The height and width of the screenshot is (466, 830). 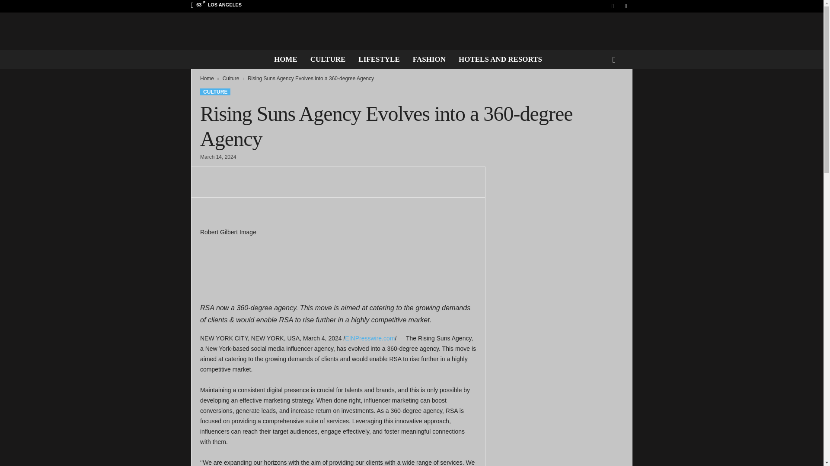 I want to click on Culture, so click(x=231, y=79).